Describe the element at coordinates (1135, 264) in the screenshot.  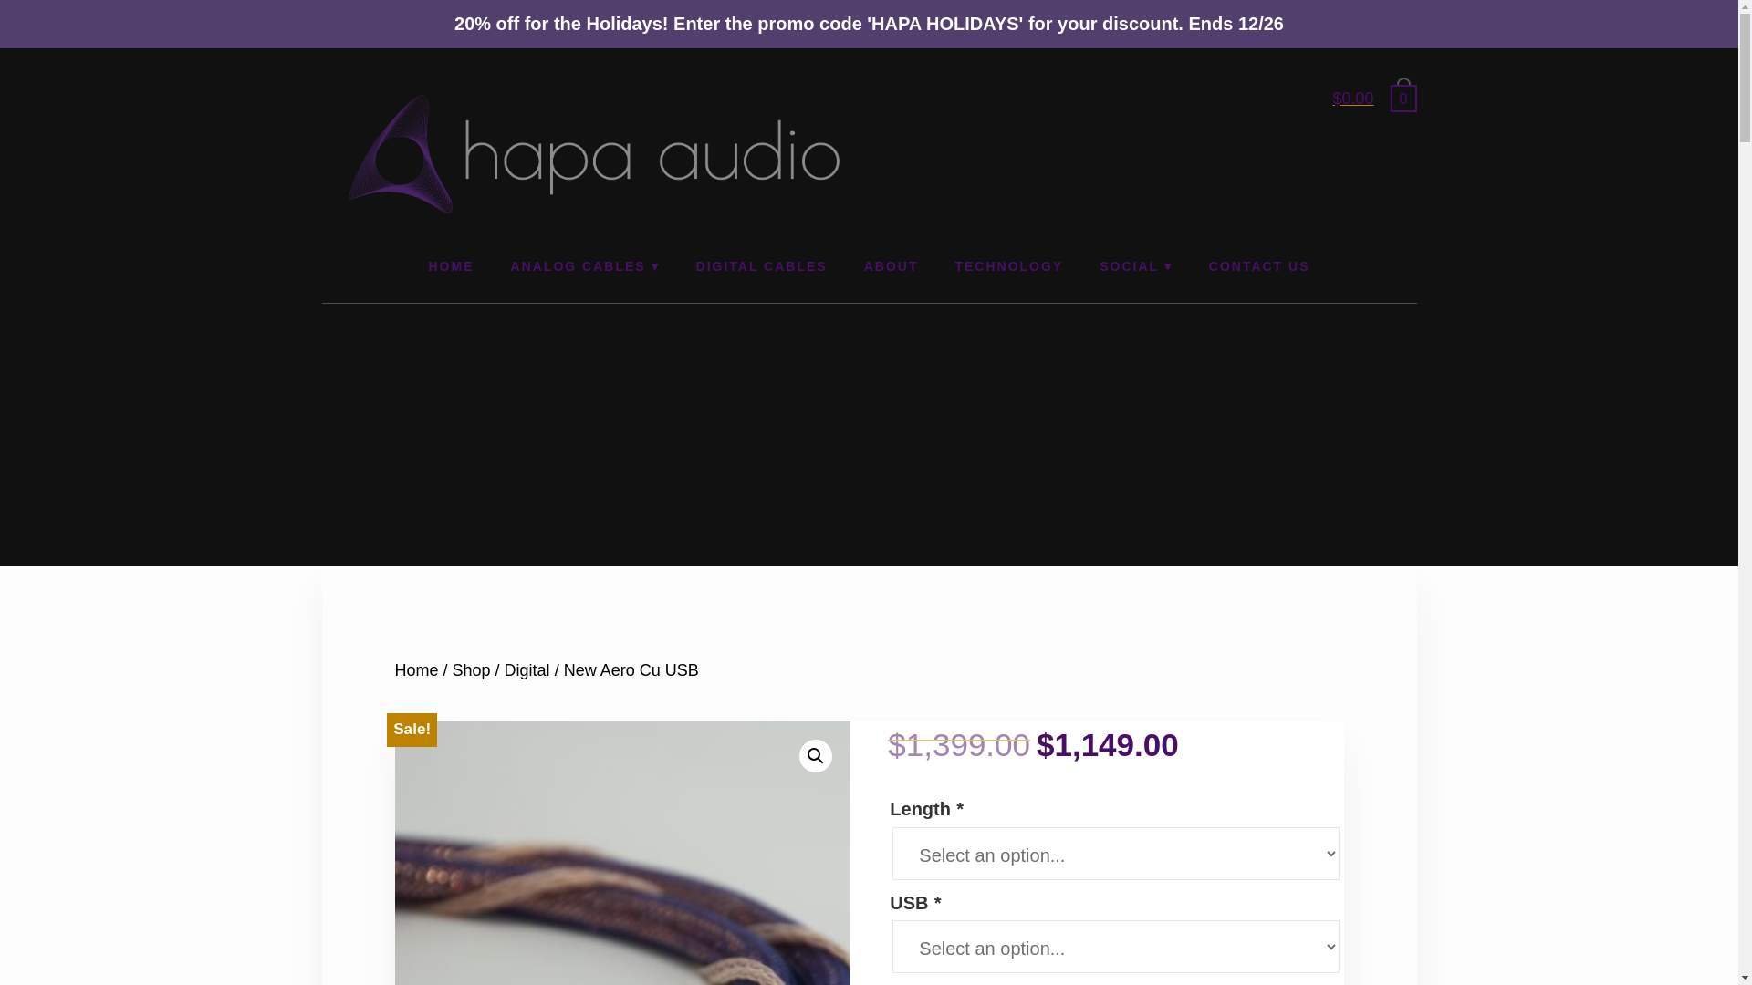
I see `SOCIAL` at that location.